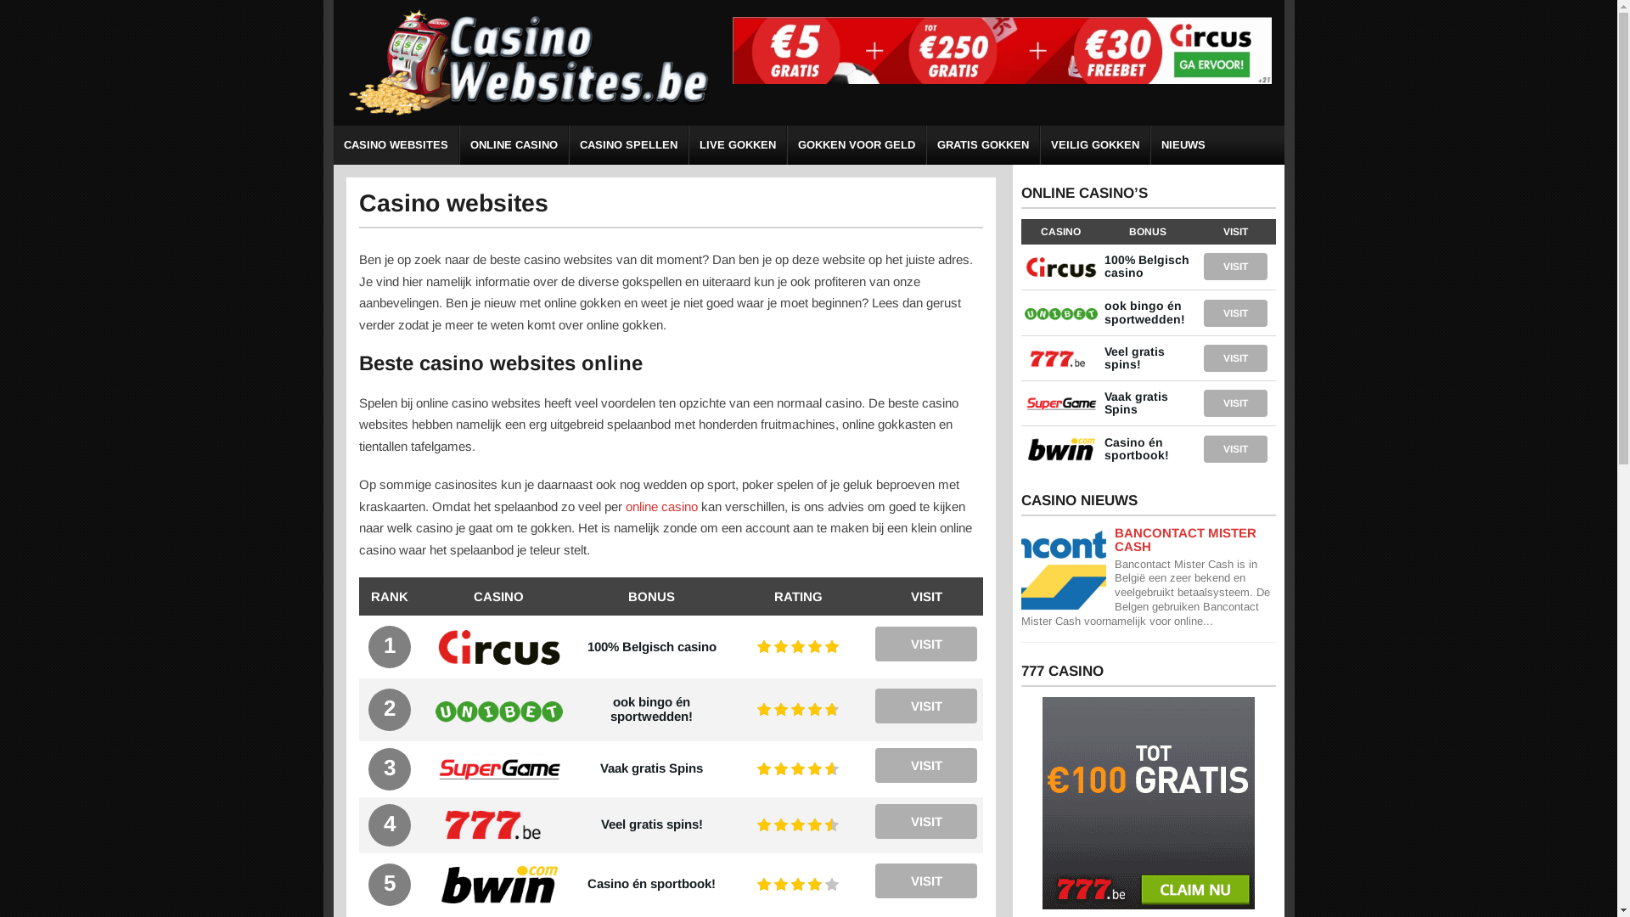 The height and width of the screenshot is (917, 1630). I want to click on VISIT, so click(926, 644).